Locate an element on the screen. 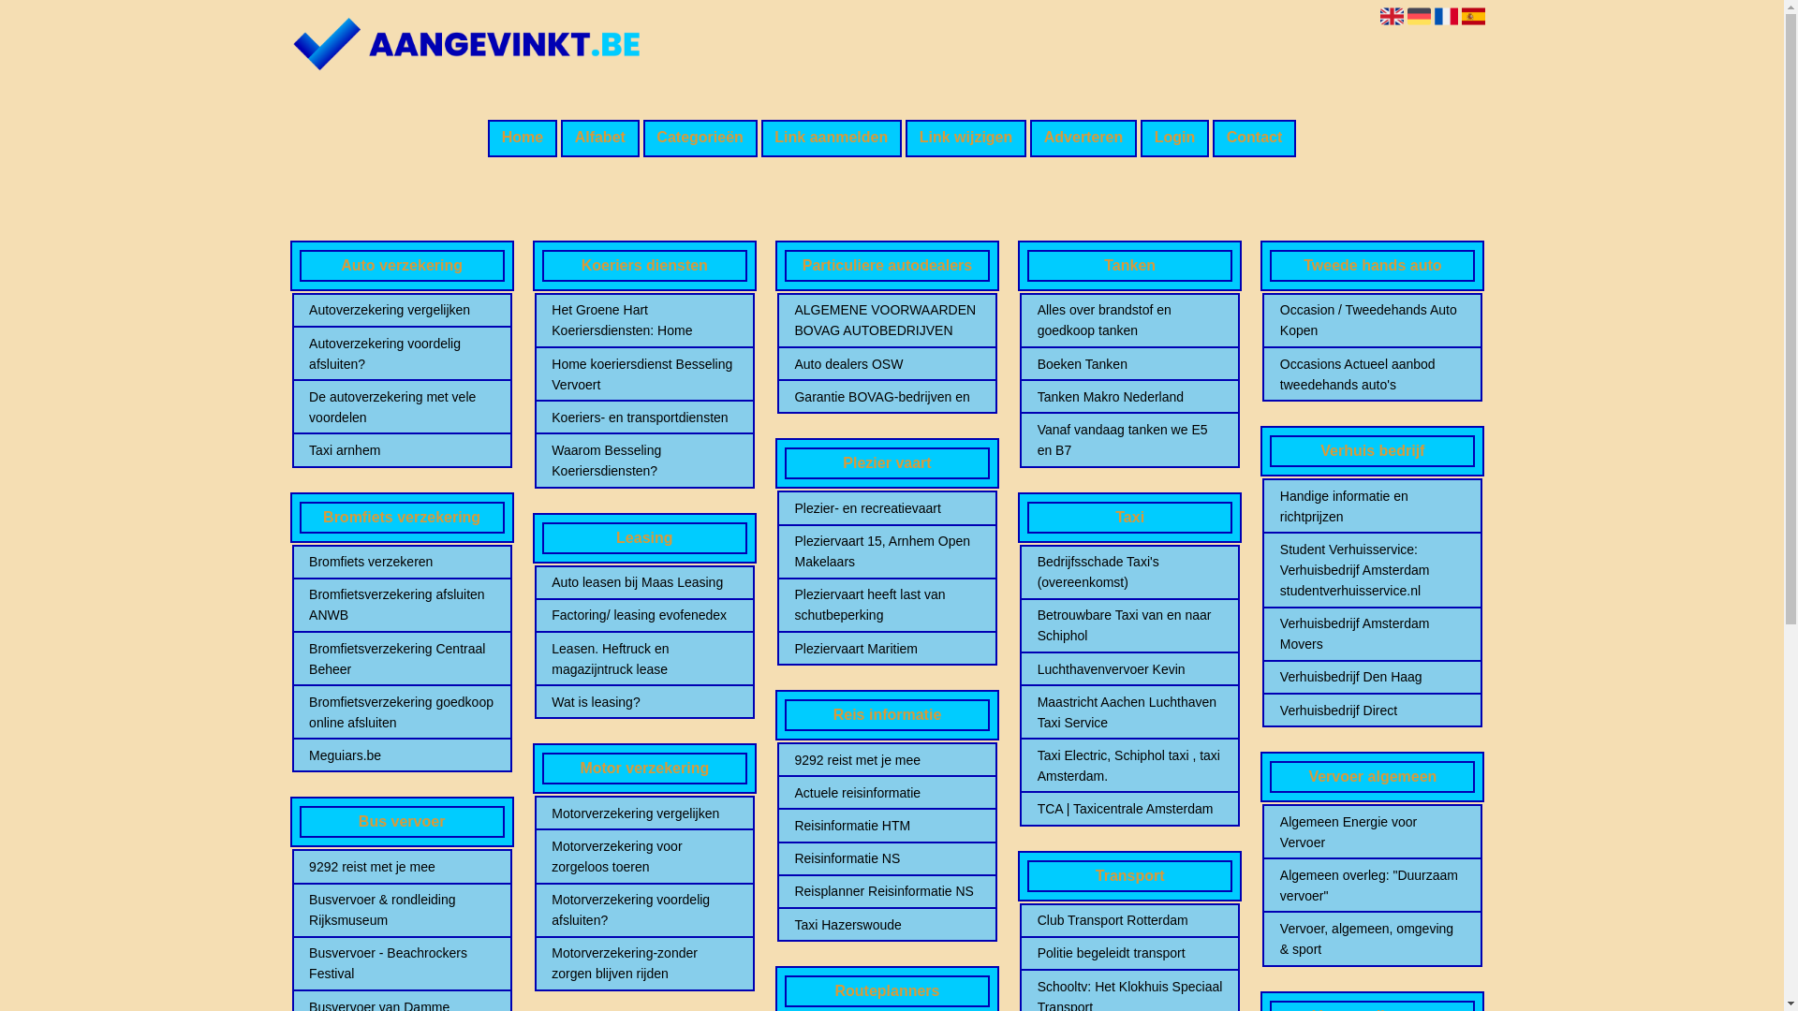  Betrouwbare Taxi van en naar Schiphol is located at coordinates (1130, 625).